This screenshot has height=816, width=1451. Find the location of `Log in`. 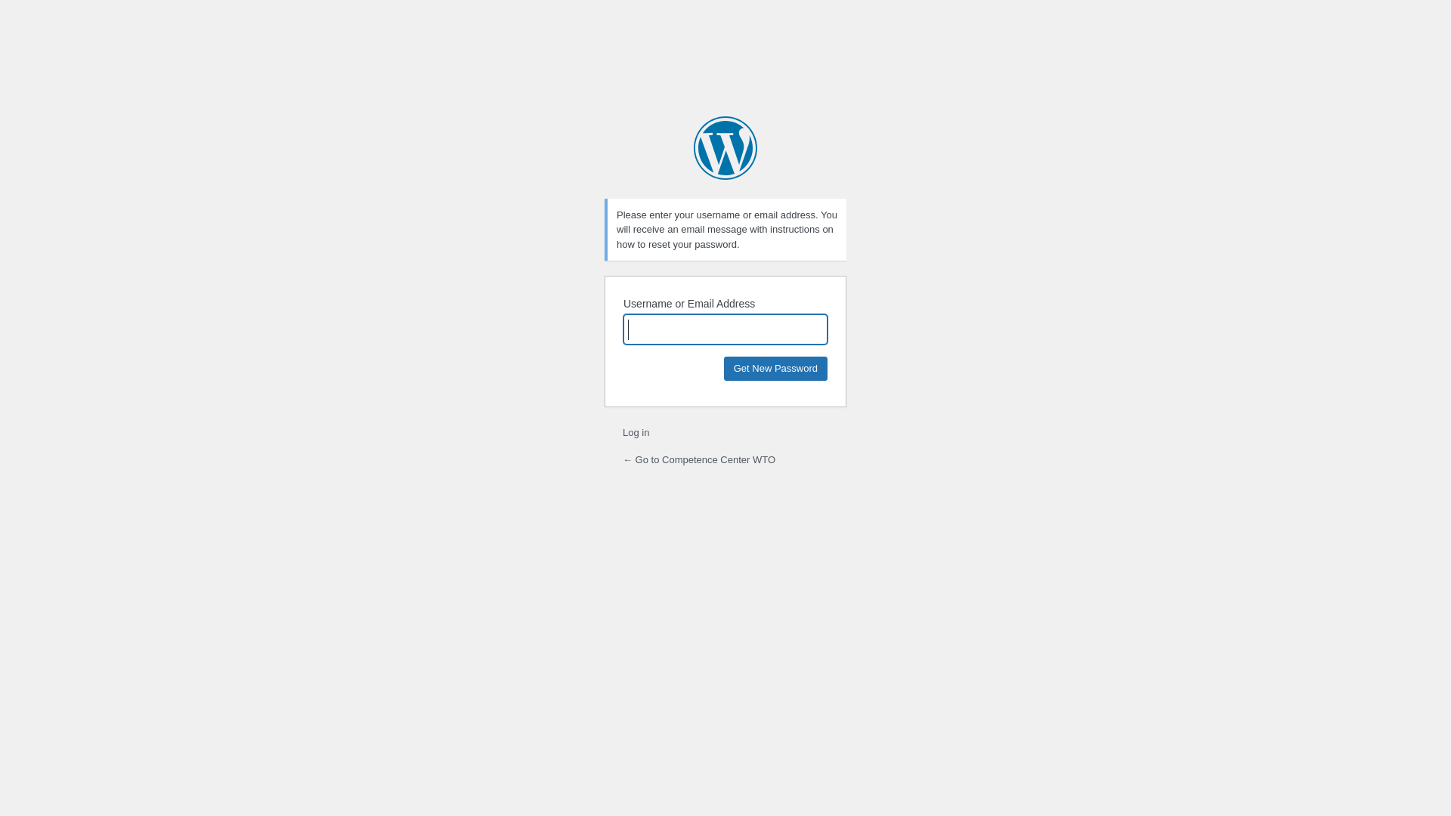

Log in is located at coordinates (636, 432).